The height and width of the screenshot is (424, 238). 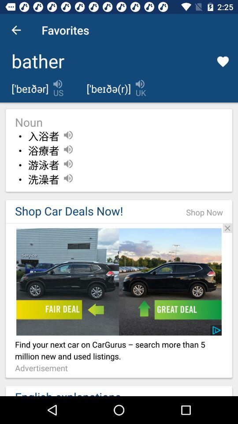 I want to click on click on the icon to the top right corner of the image, so click(x=227, y=228).